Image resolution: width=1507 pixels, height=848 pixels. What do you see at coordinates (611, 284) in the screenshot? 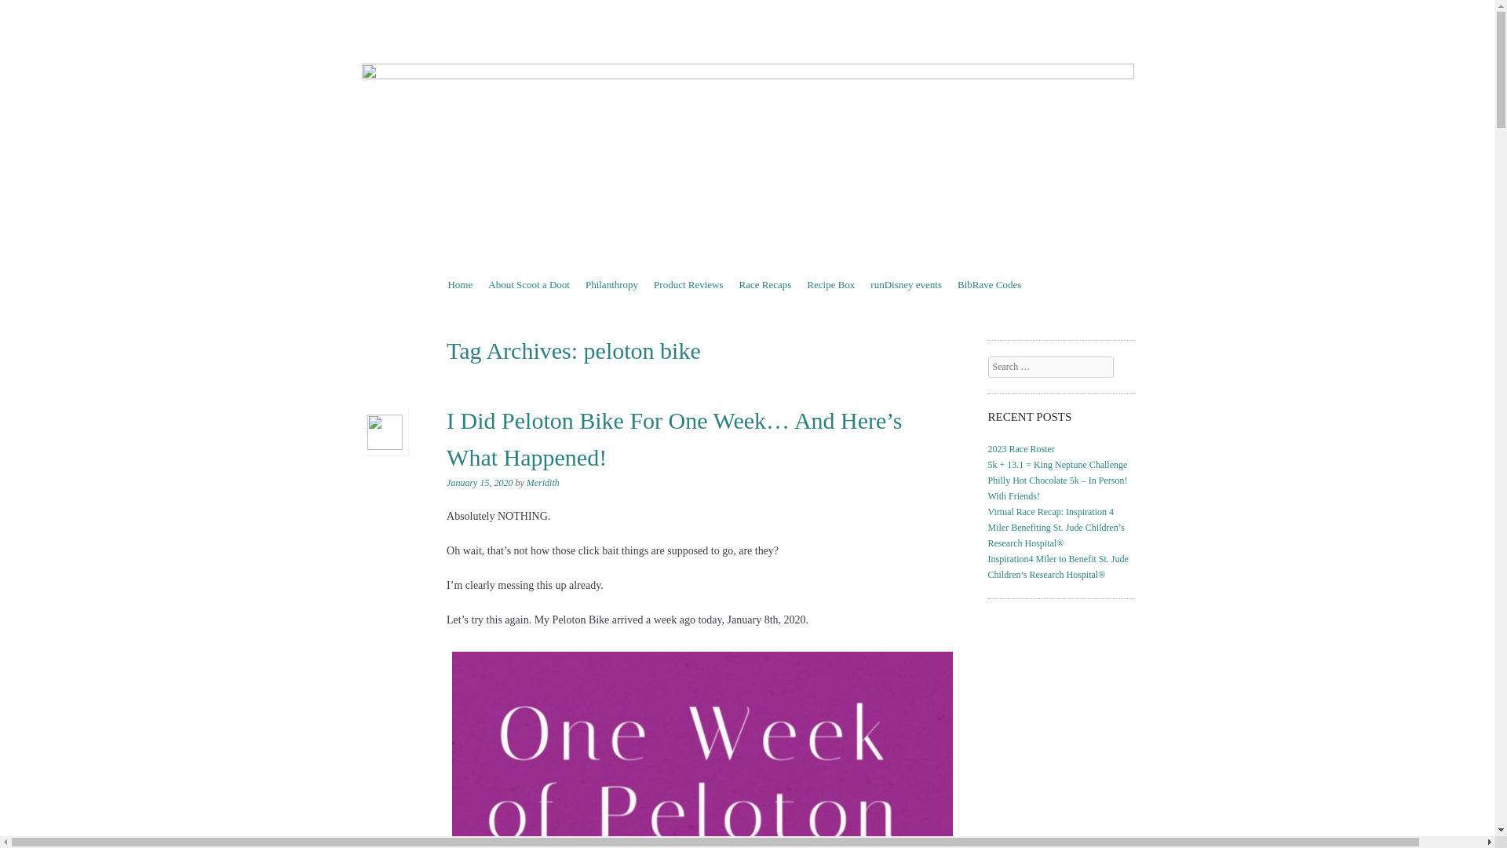
I see `Philanthropy` at bounding box center [611, 284].